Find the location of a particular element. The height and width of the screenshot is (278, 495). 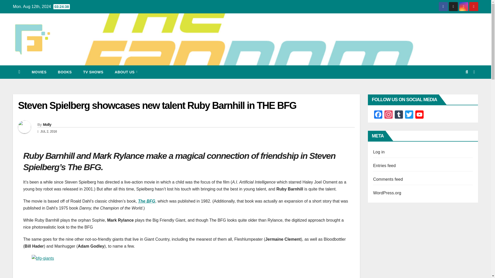

TV SHOWS is located at coordinates (93, 72).